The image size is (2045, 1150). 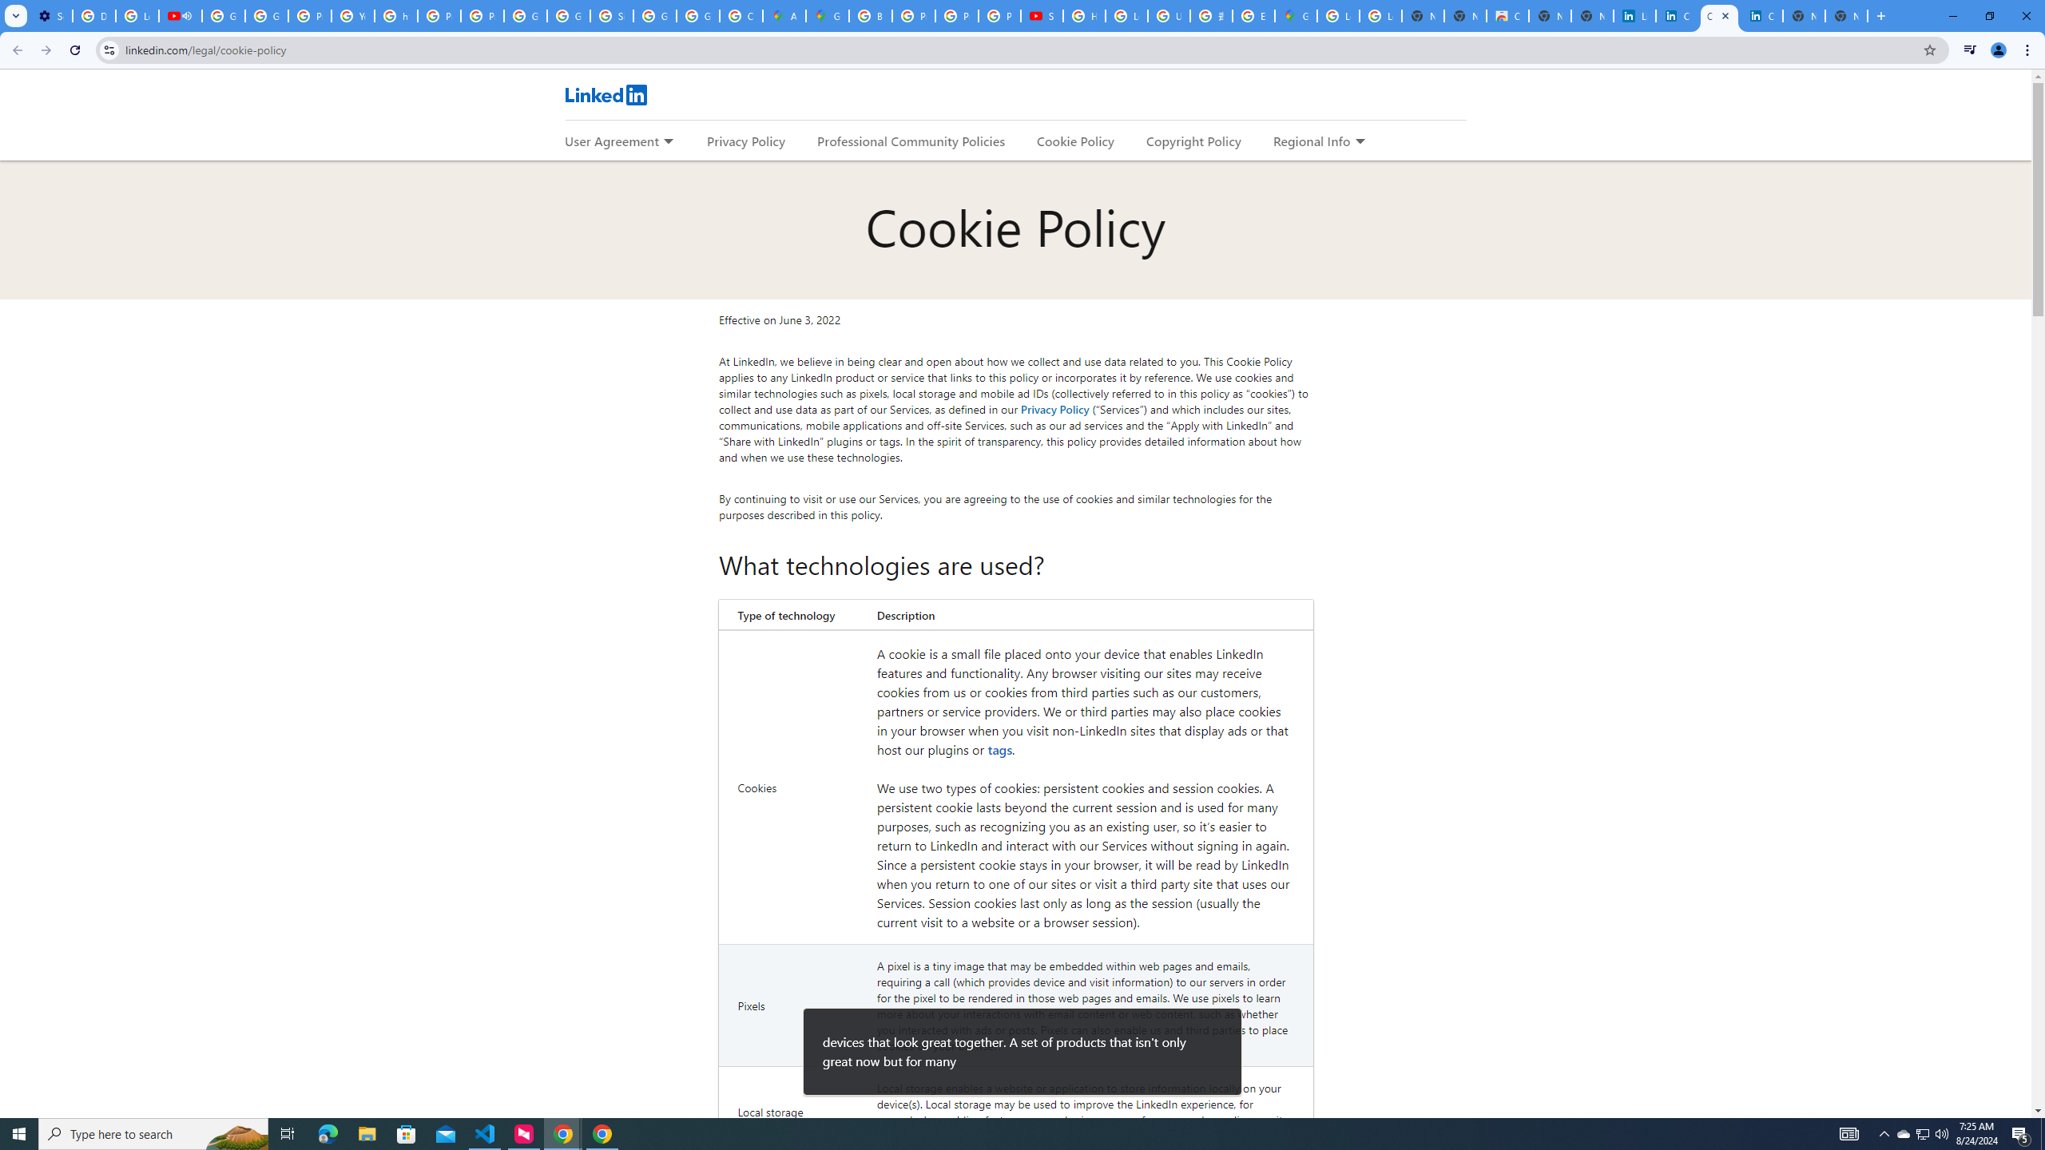 What do you see at coordinates (1075, 141) in the screenshot?
I see `Cookie Policy` at bounding box center [1075, 141].